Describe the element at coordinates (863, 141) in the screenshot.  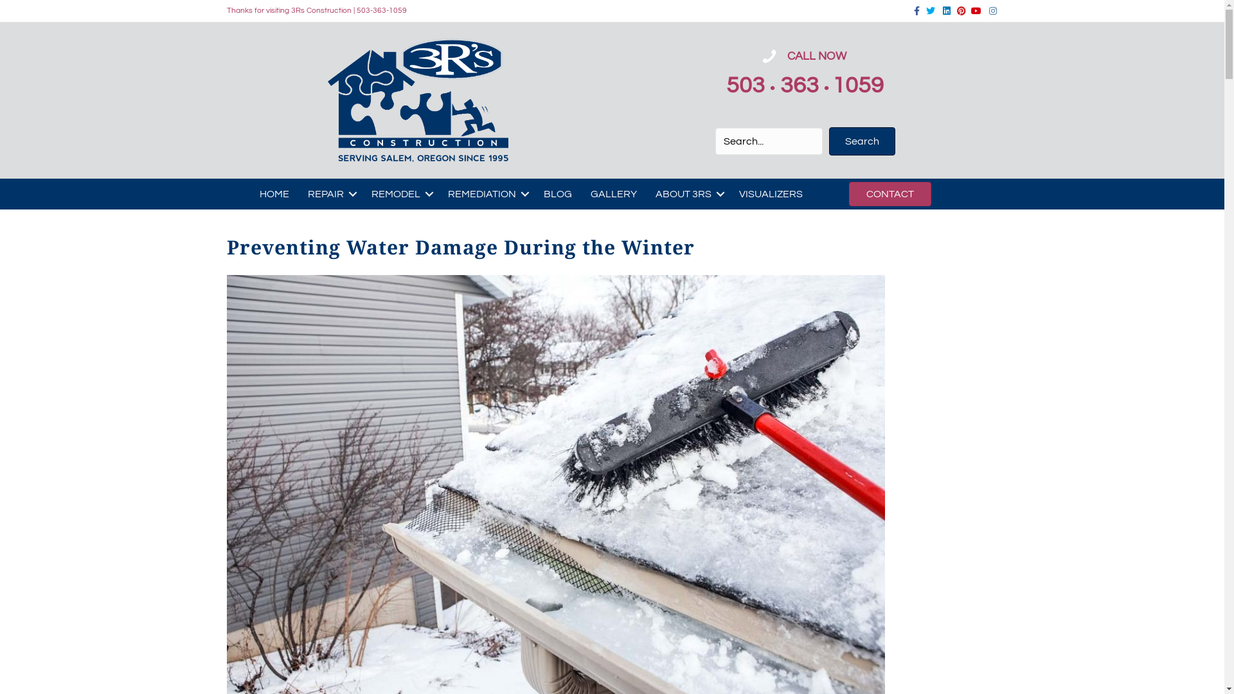
I see `Search` at that location.